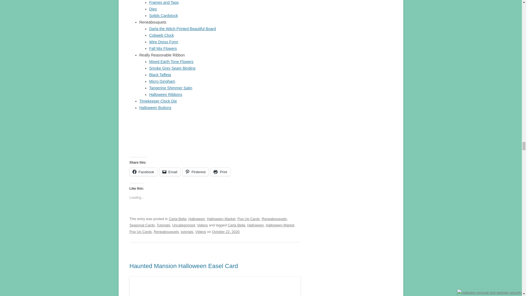 Image resolution: width=526 pixels, height=296 pixels. I want to click on Solids Cardstock, so click(163, 15).